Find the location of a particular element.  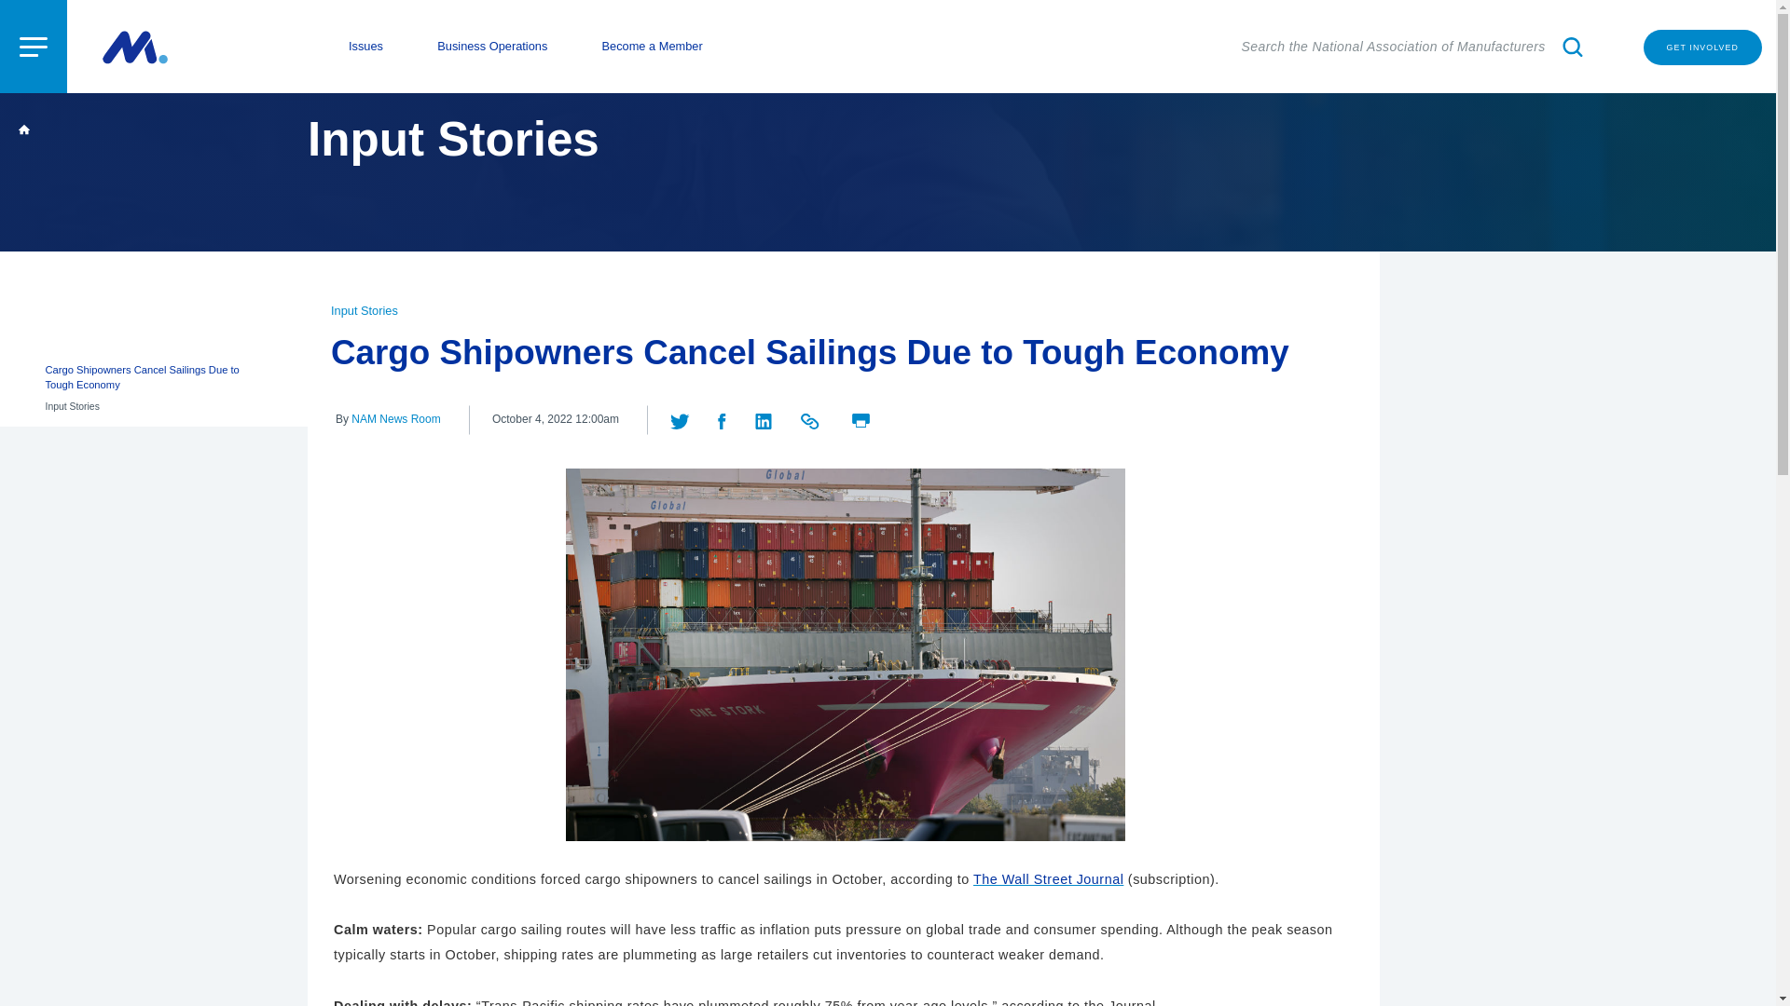

Input Stories is located at coordinates (364, 311).